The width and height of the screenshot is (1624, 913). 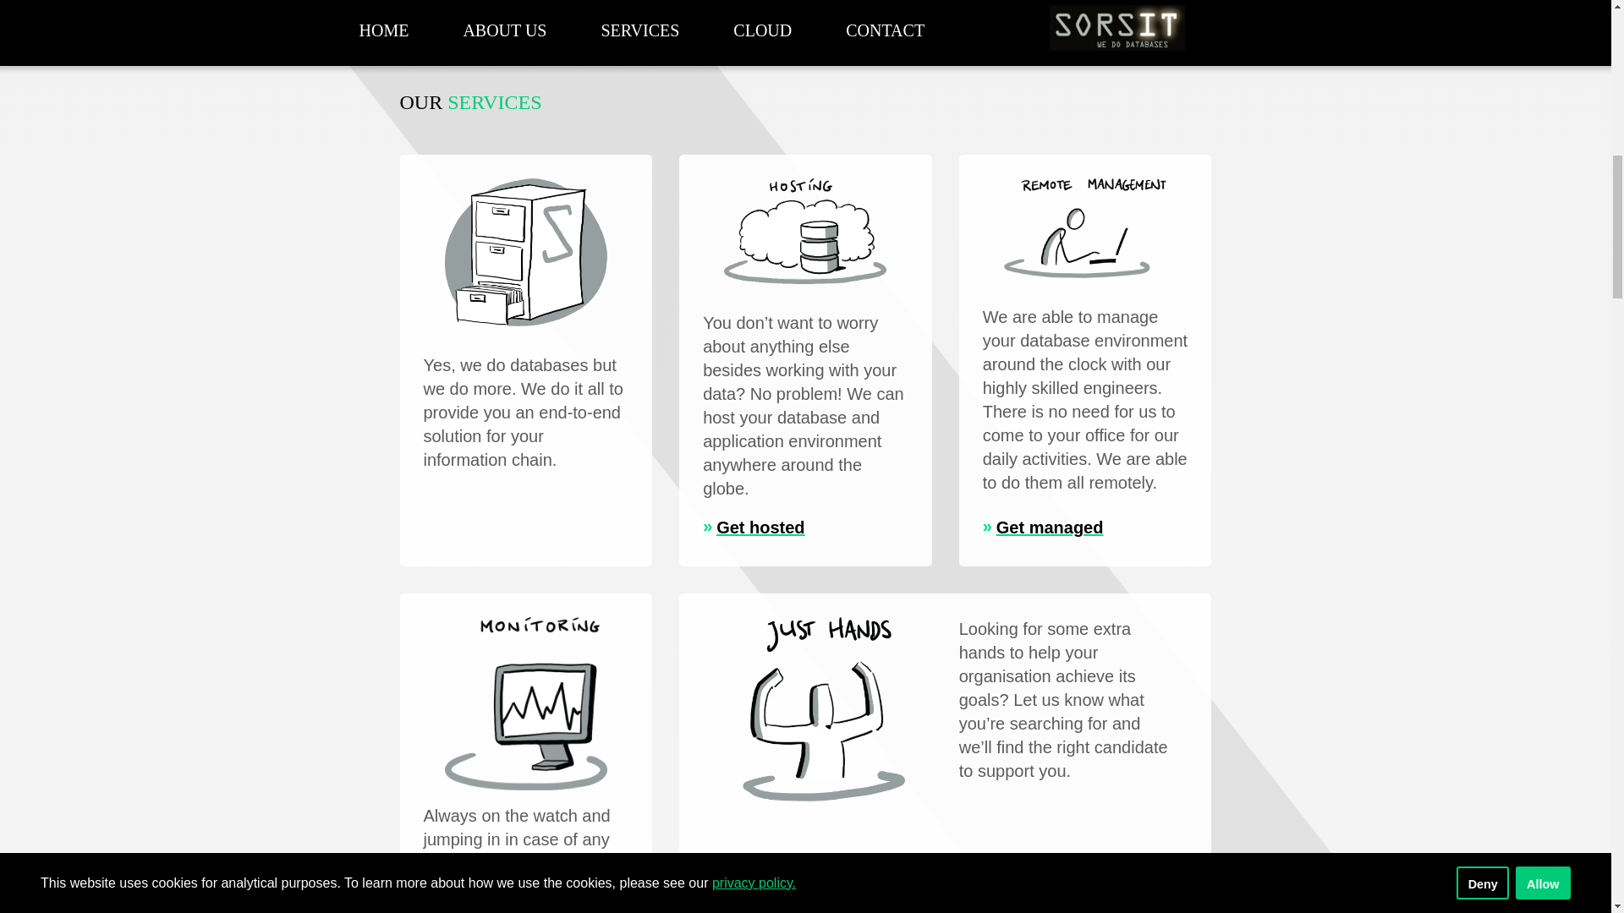 I want to click on Get managed, so click(x=1043, y=528).